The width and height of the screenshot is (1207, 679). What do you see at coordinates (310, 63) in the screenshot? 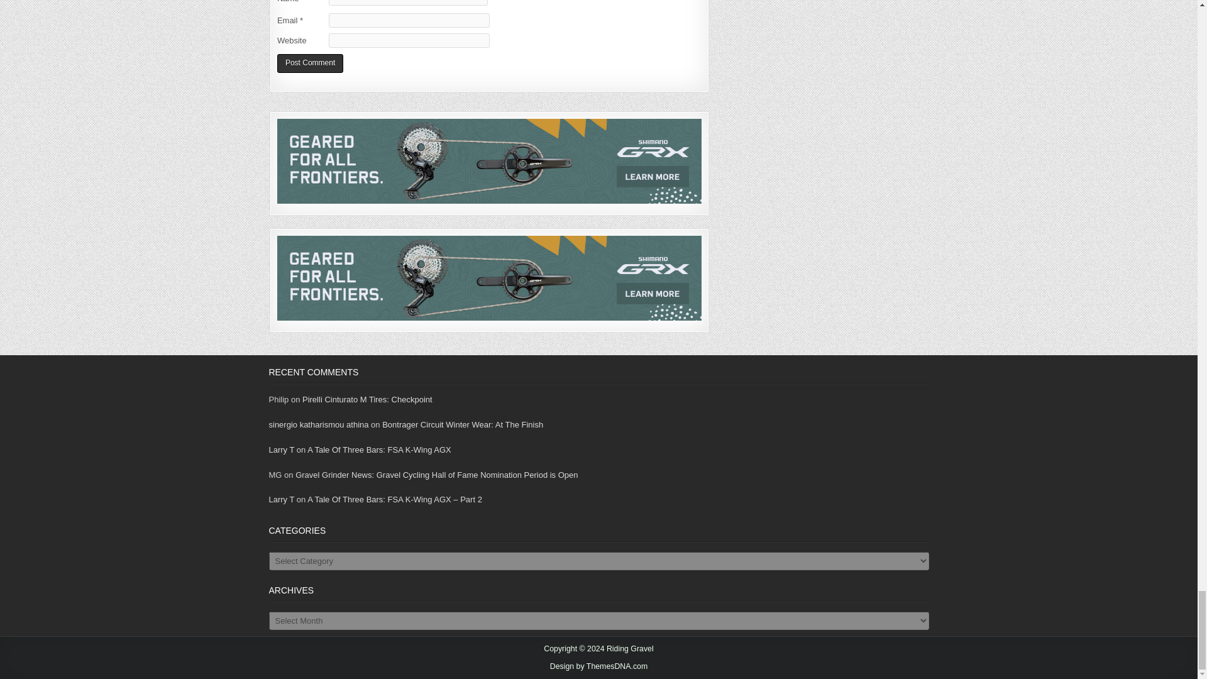
I see `Post Comment` at bounding box center [310, 63].